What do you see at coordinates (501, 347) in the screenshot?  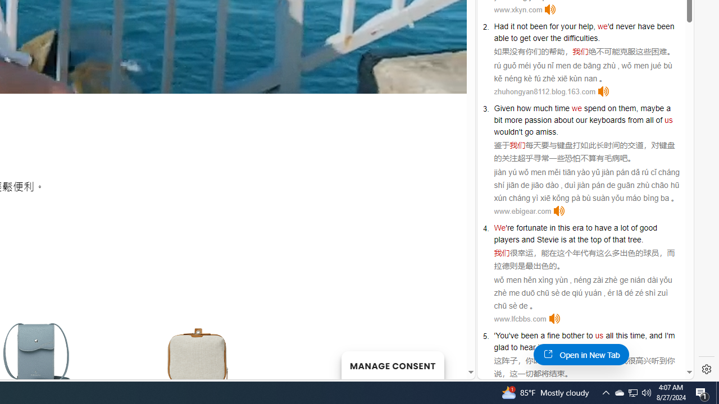 I see `glad` at bounding box center [501, 347].